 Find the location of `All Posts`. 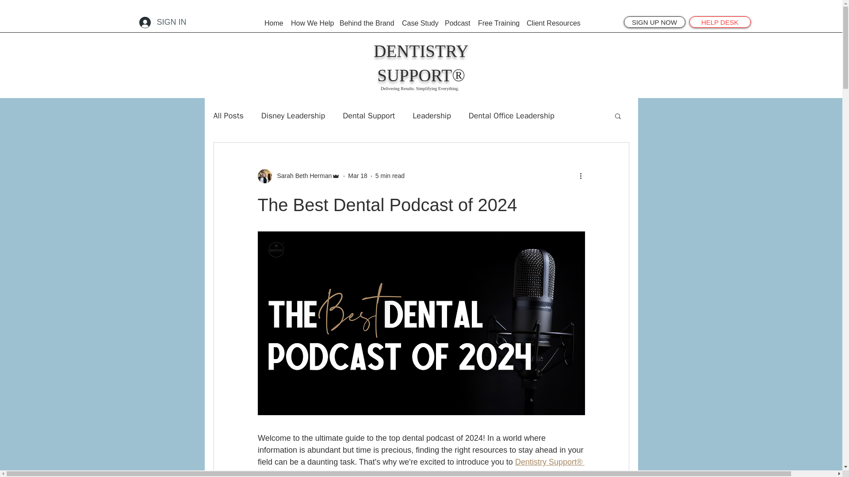

All Posts is located at coordinates (228, 116).